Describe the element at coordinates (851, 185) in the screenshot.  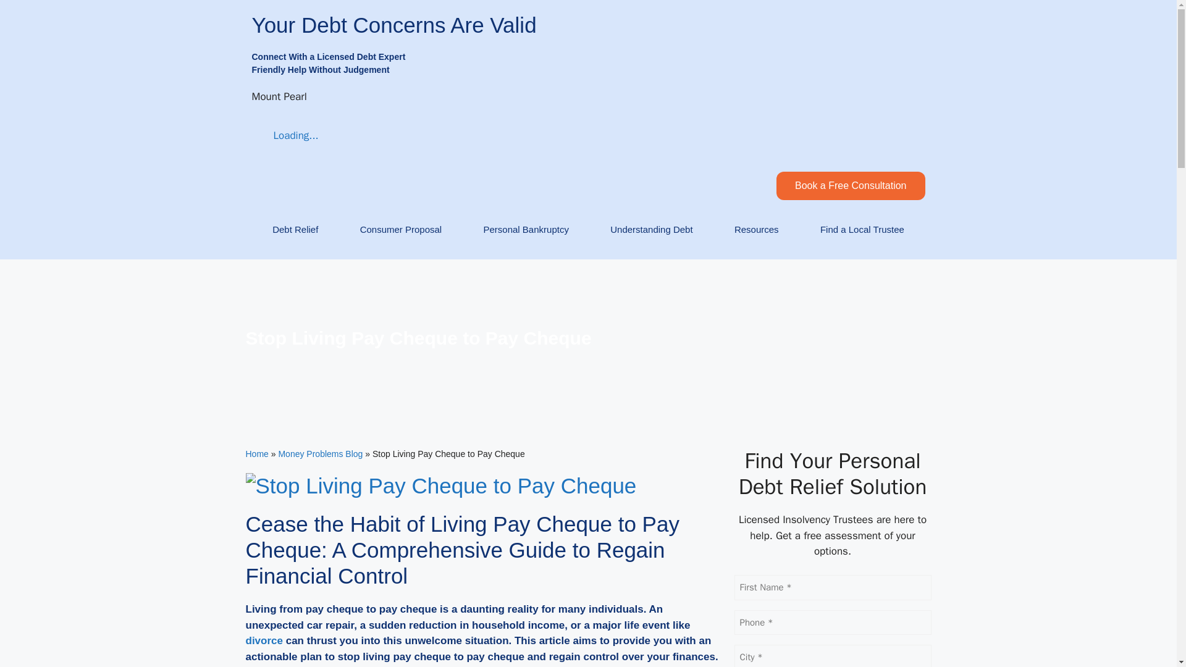
I see `Book a Free Consultation` at that location.